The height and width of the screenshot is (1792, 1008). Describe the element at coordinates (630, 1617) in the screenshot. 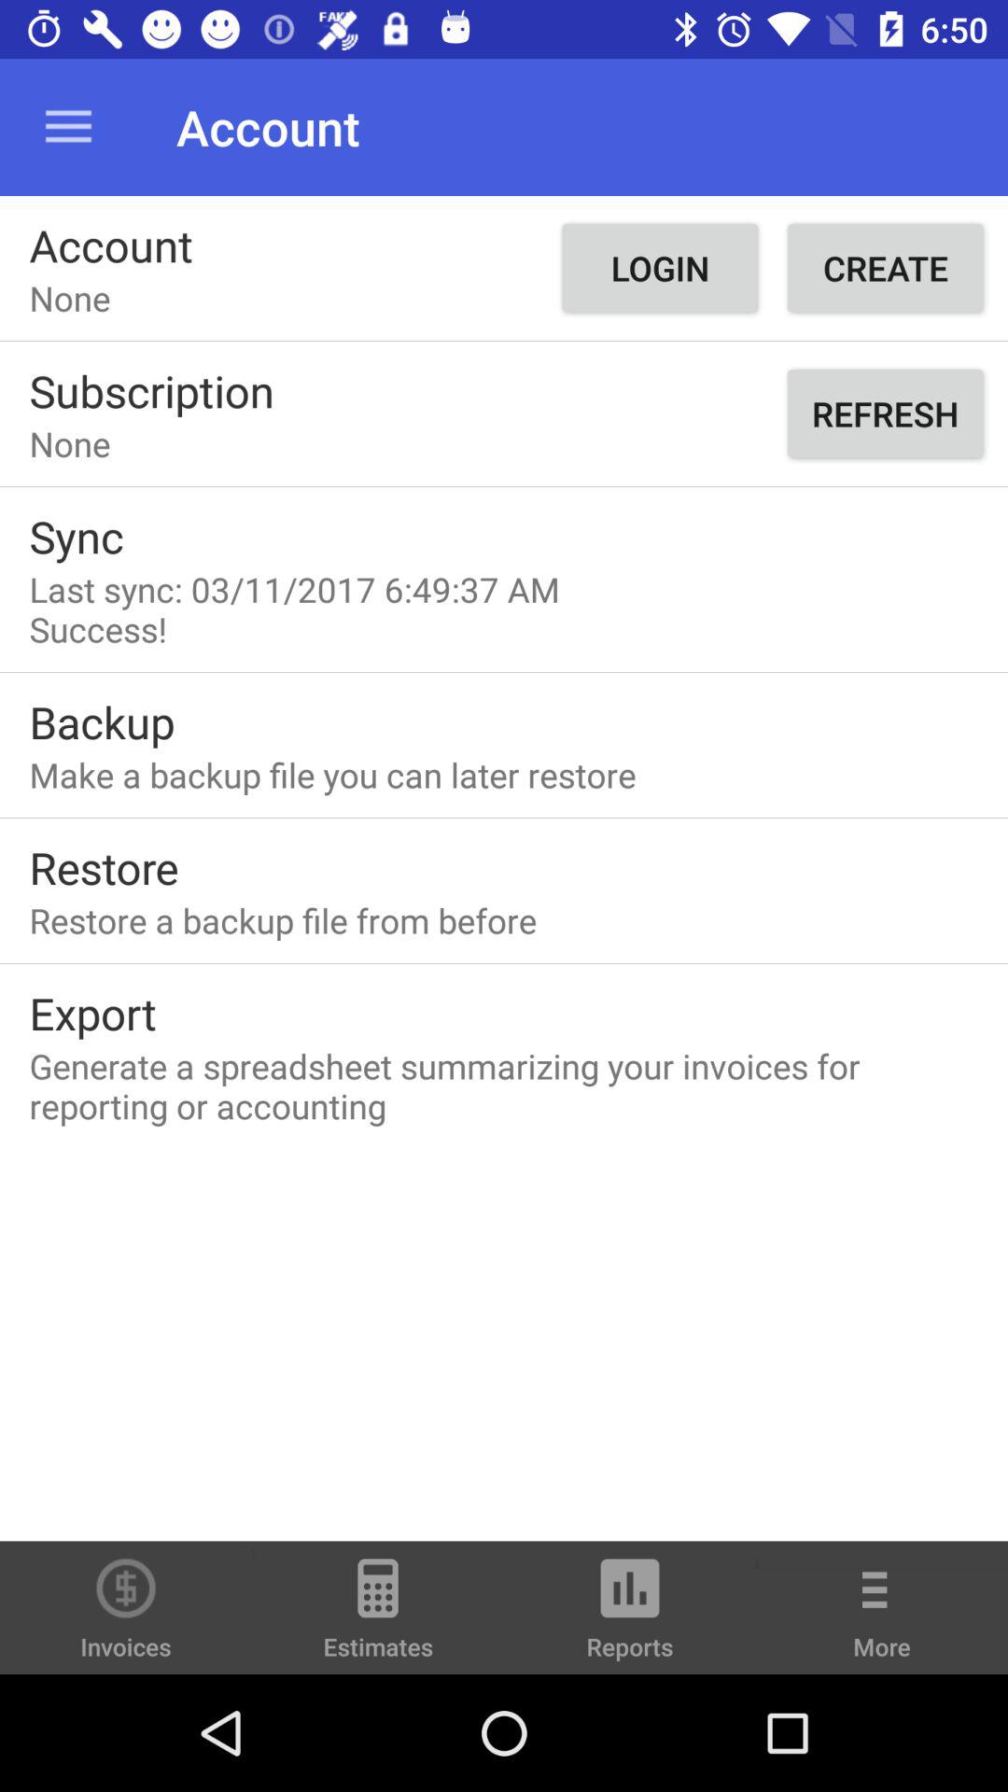

I see `press the reports icon` at that location.